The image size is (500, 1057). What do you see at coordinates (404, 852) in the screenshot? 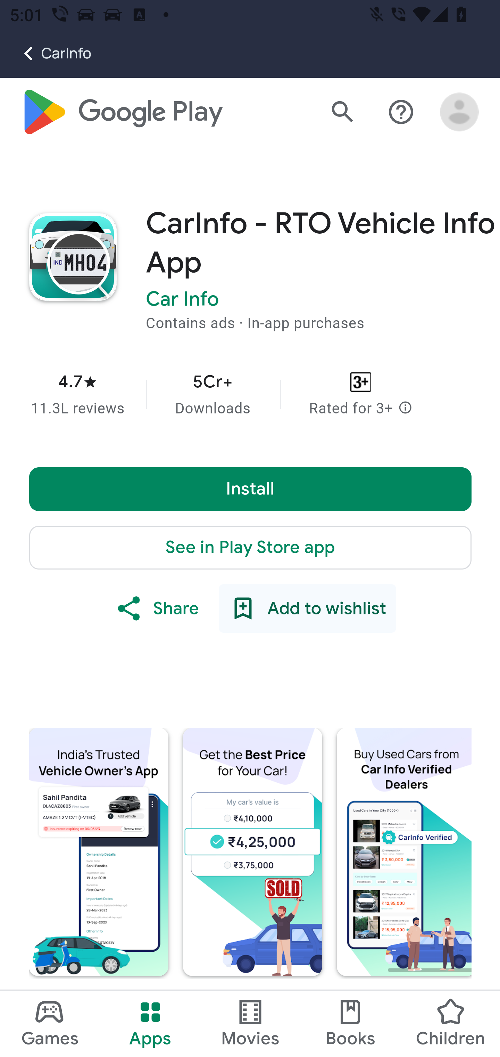
I see `Screenshot image` at bounding box center [404, 852].